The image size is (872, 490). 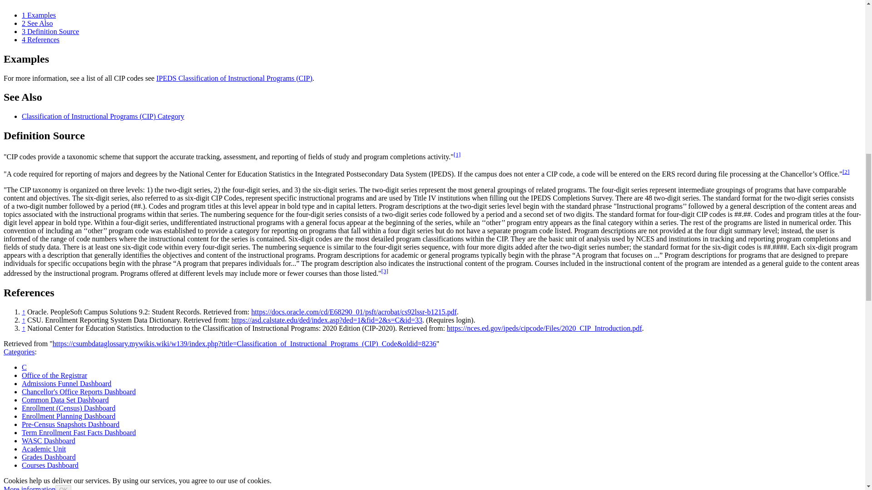 What do you see at coordinates (39, 15) in the screenshot?
I see `1 Examples` at bounding box center [39, 15].